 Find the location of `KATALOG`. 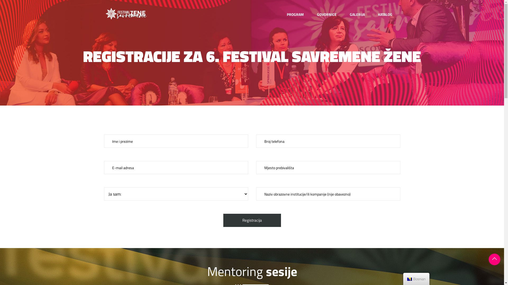

KATALOG is located at coordinates (385, 15).